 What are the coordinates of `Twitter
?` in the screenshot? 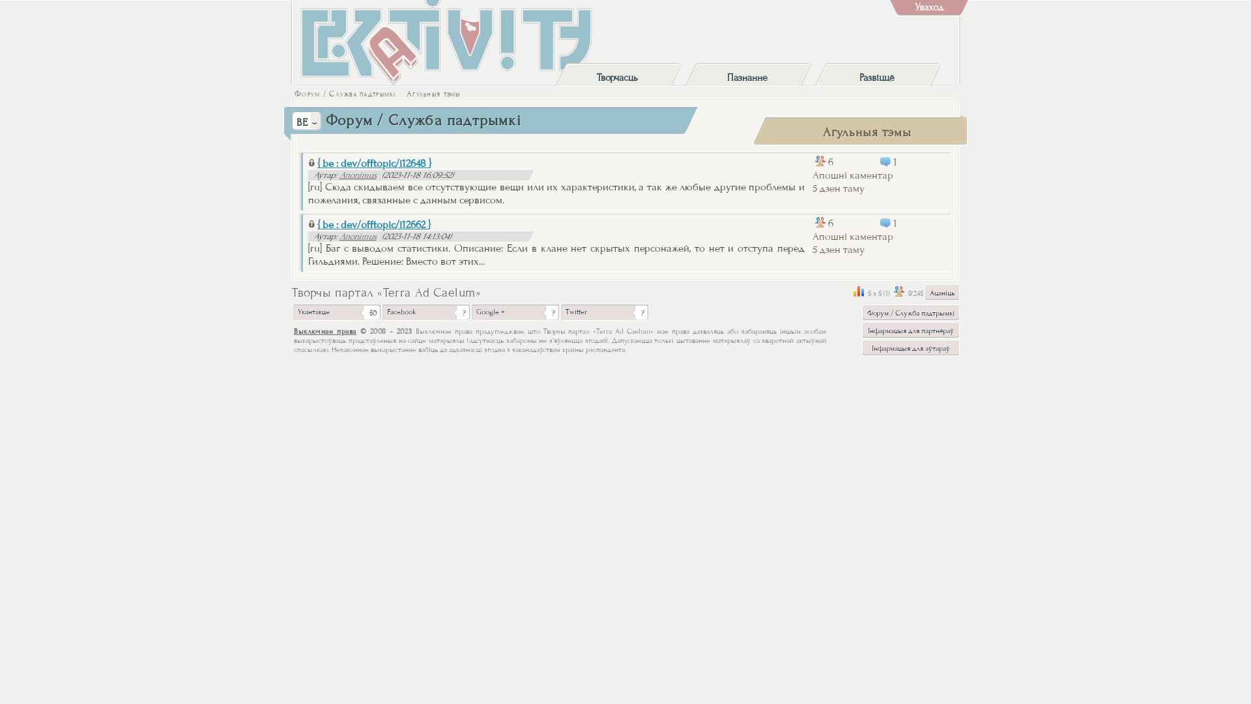 It's located at (605, 312).